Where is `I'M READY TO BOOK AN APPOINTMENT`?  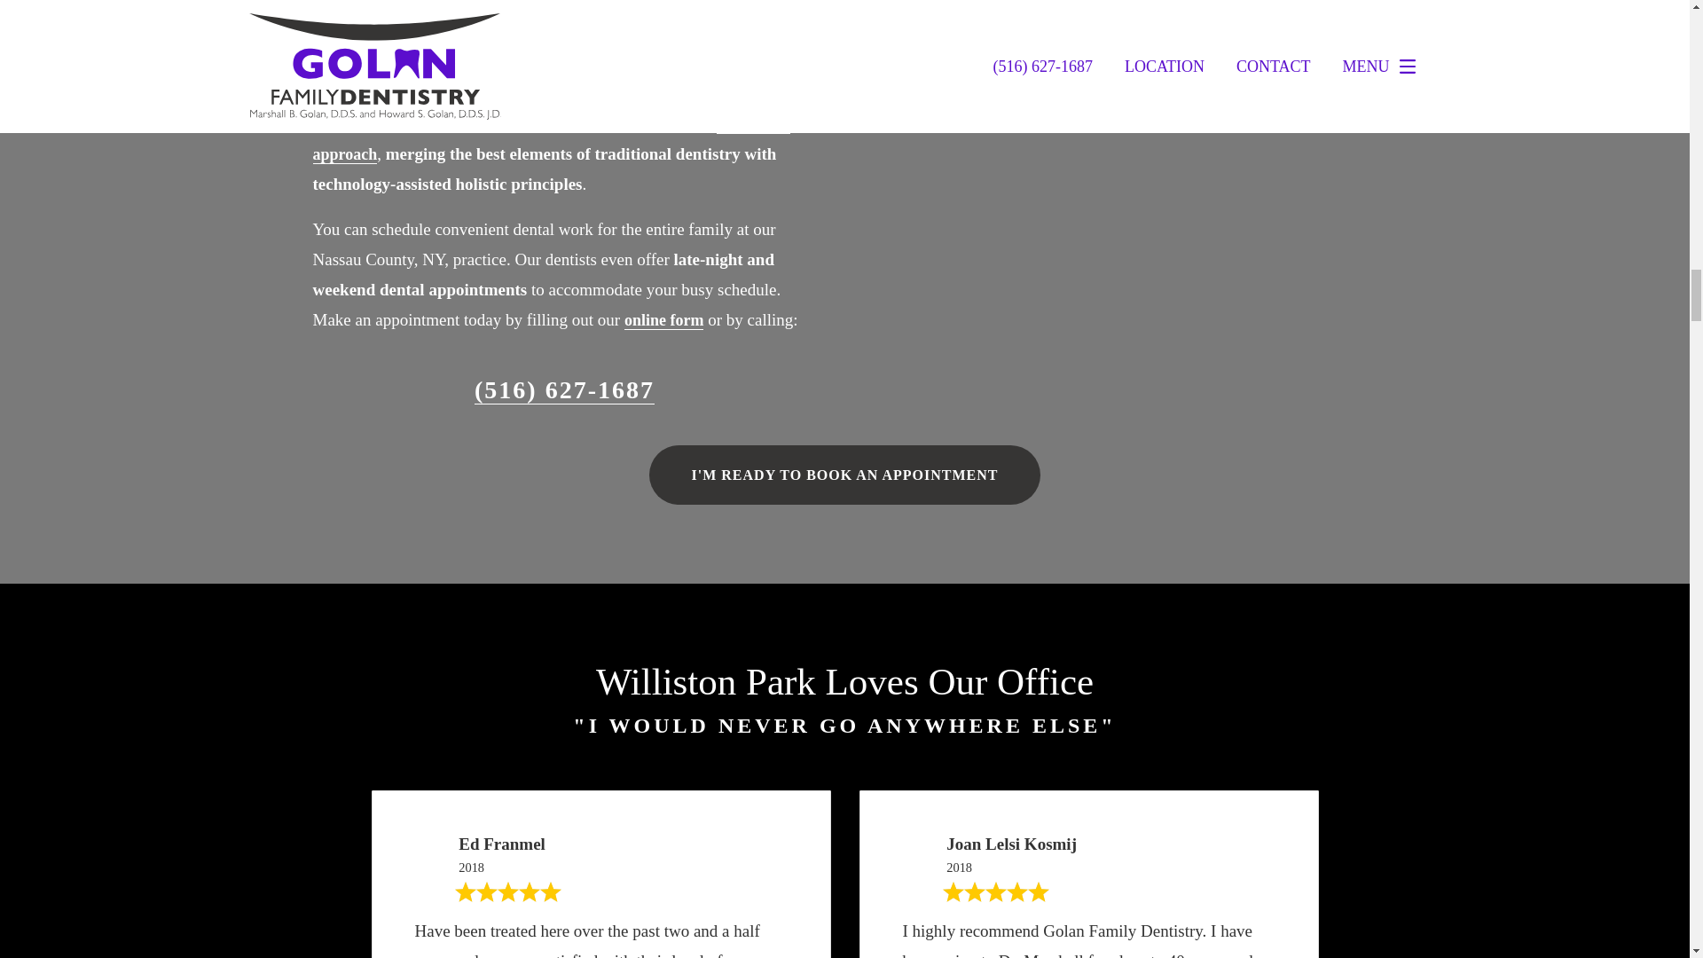 I'M READY TO BOOK AN APPOINTMENT is located at coordinates (844, 475).